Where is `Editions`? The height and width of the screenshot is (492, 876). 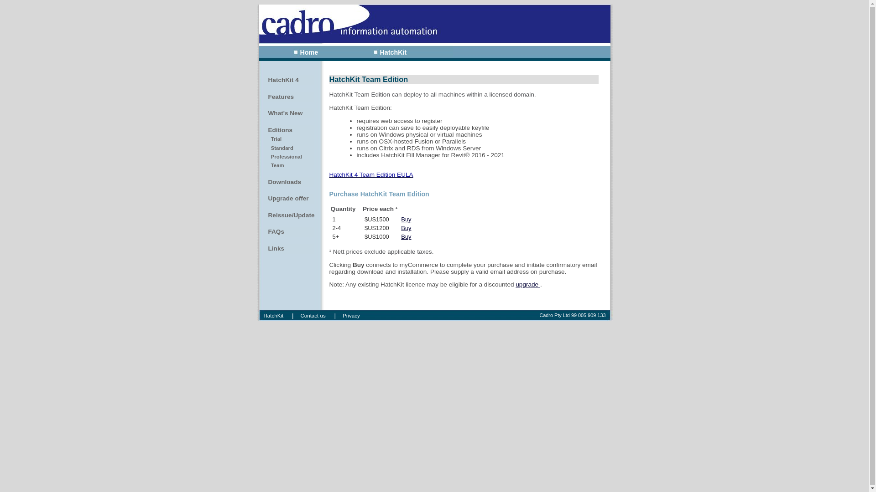
Editions is located at coordinates (289, 130).